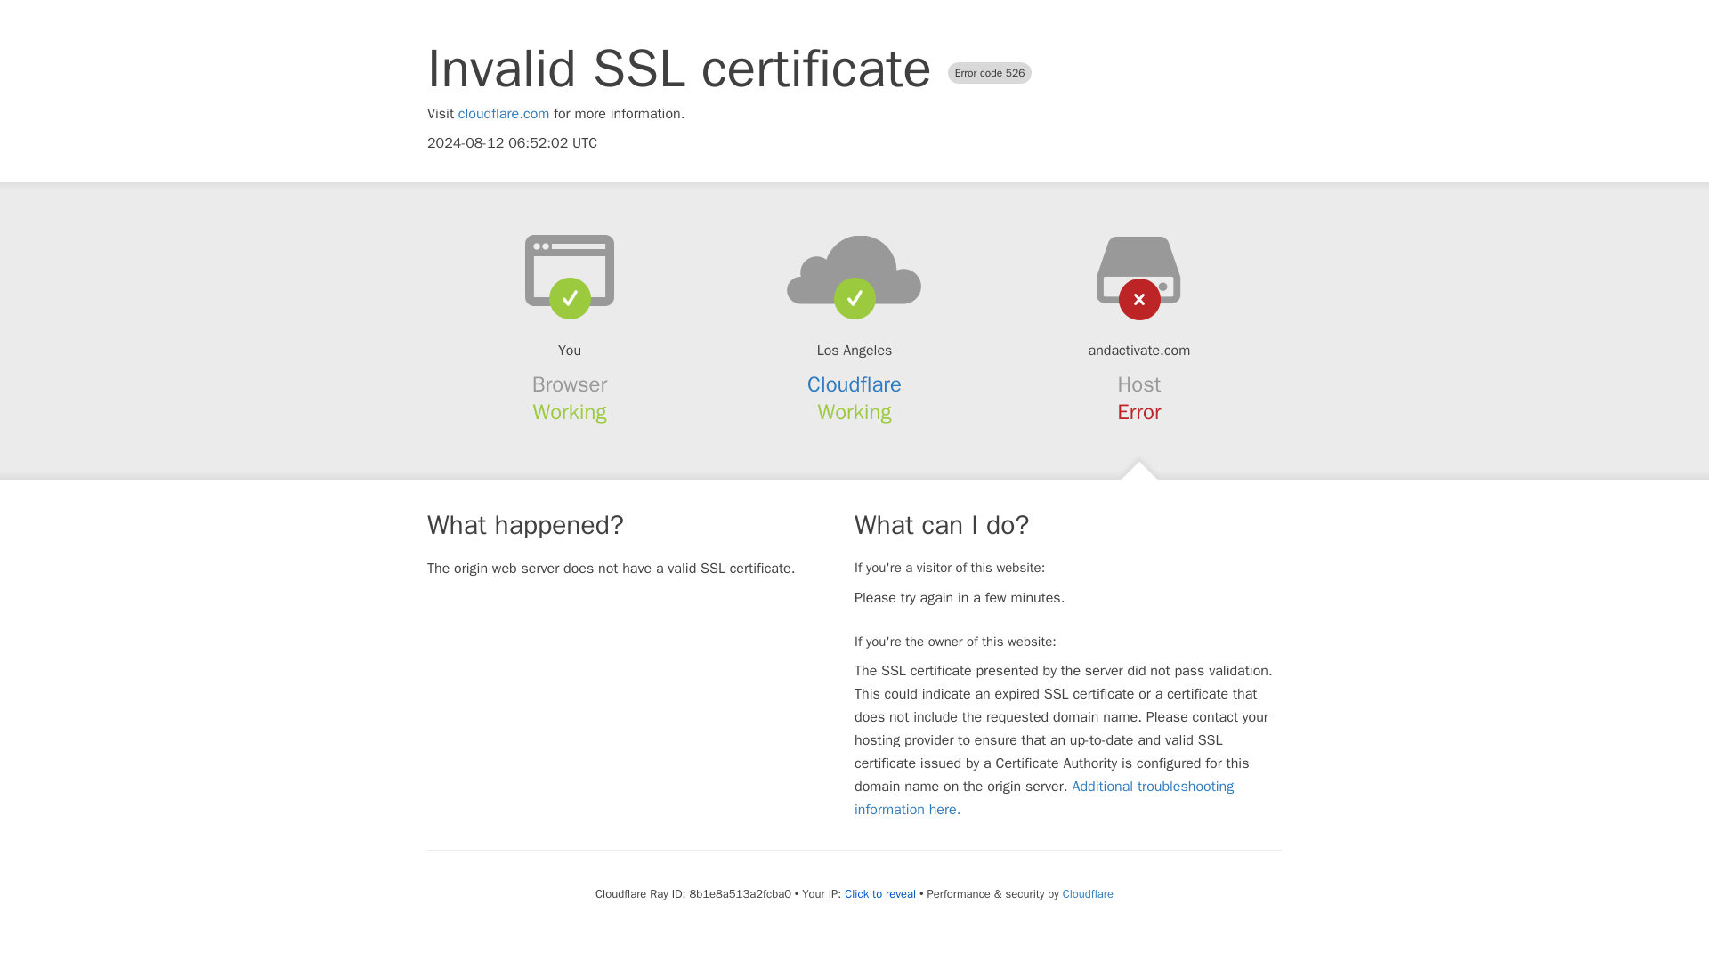 The width and height of the screenshot is (1709, 961). I want to click on Click to reveal, so click(879, 893).